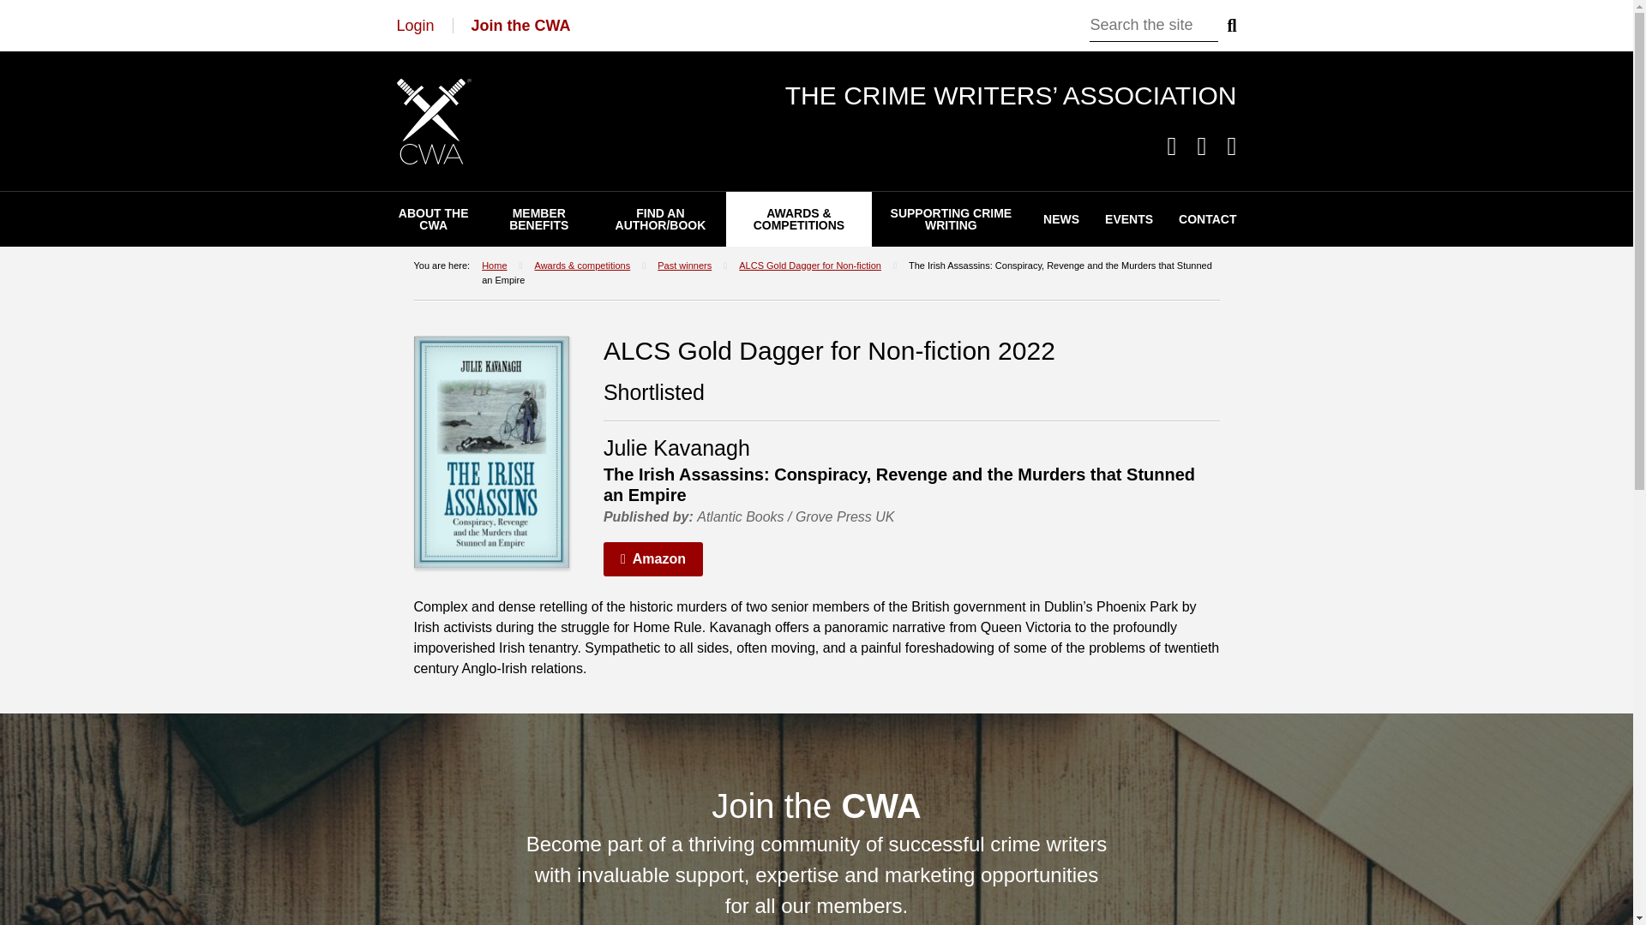 This screenshot has height=925, width=1646. I want to click on Join the CWA, so click(521, 26).